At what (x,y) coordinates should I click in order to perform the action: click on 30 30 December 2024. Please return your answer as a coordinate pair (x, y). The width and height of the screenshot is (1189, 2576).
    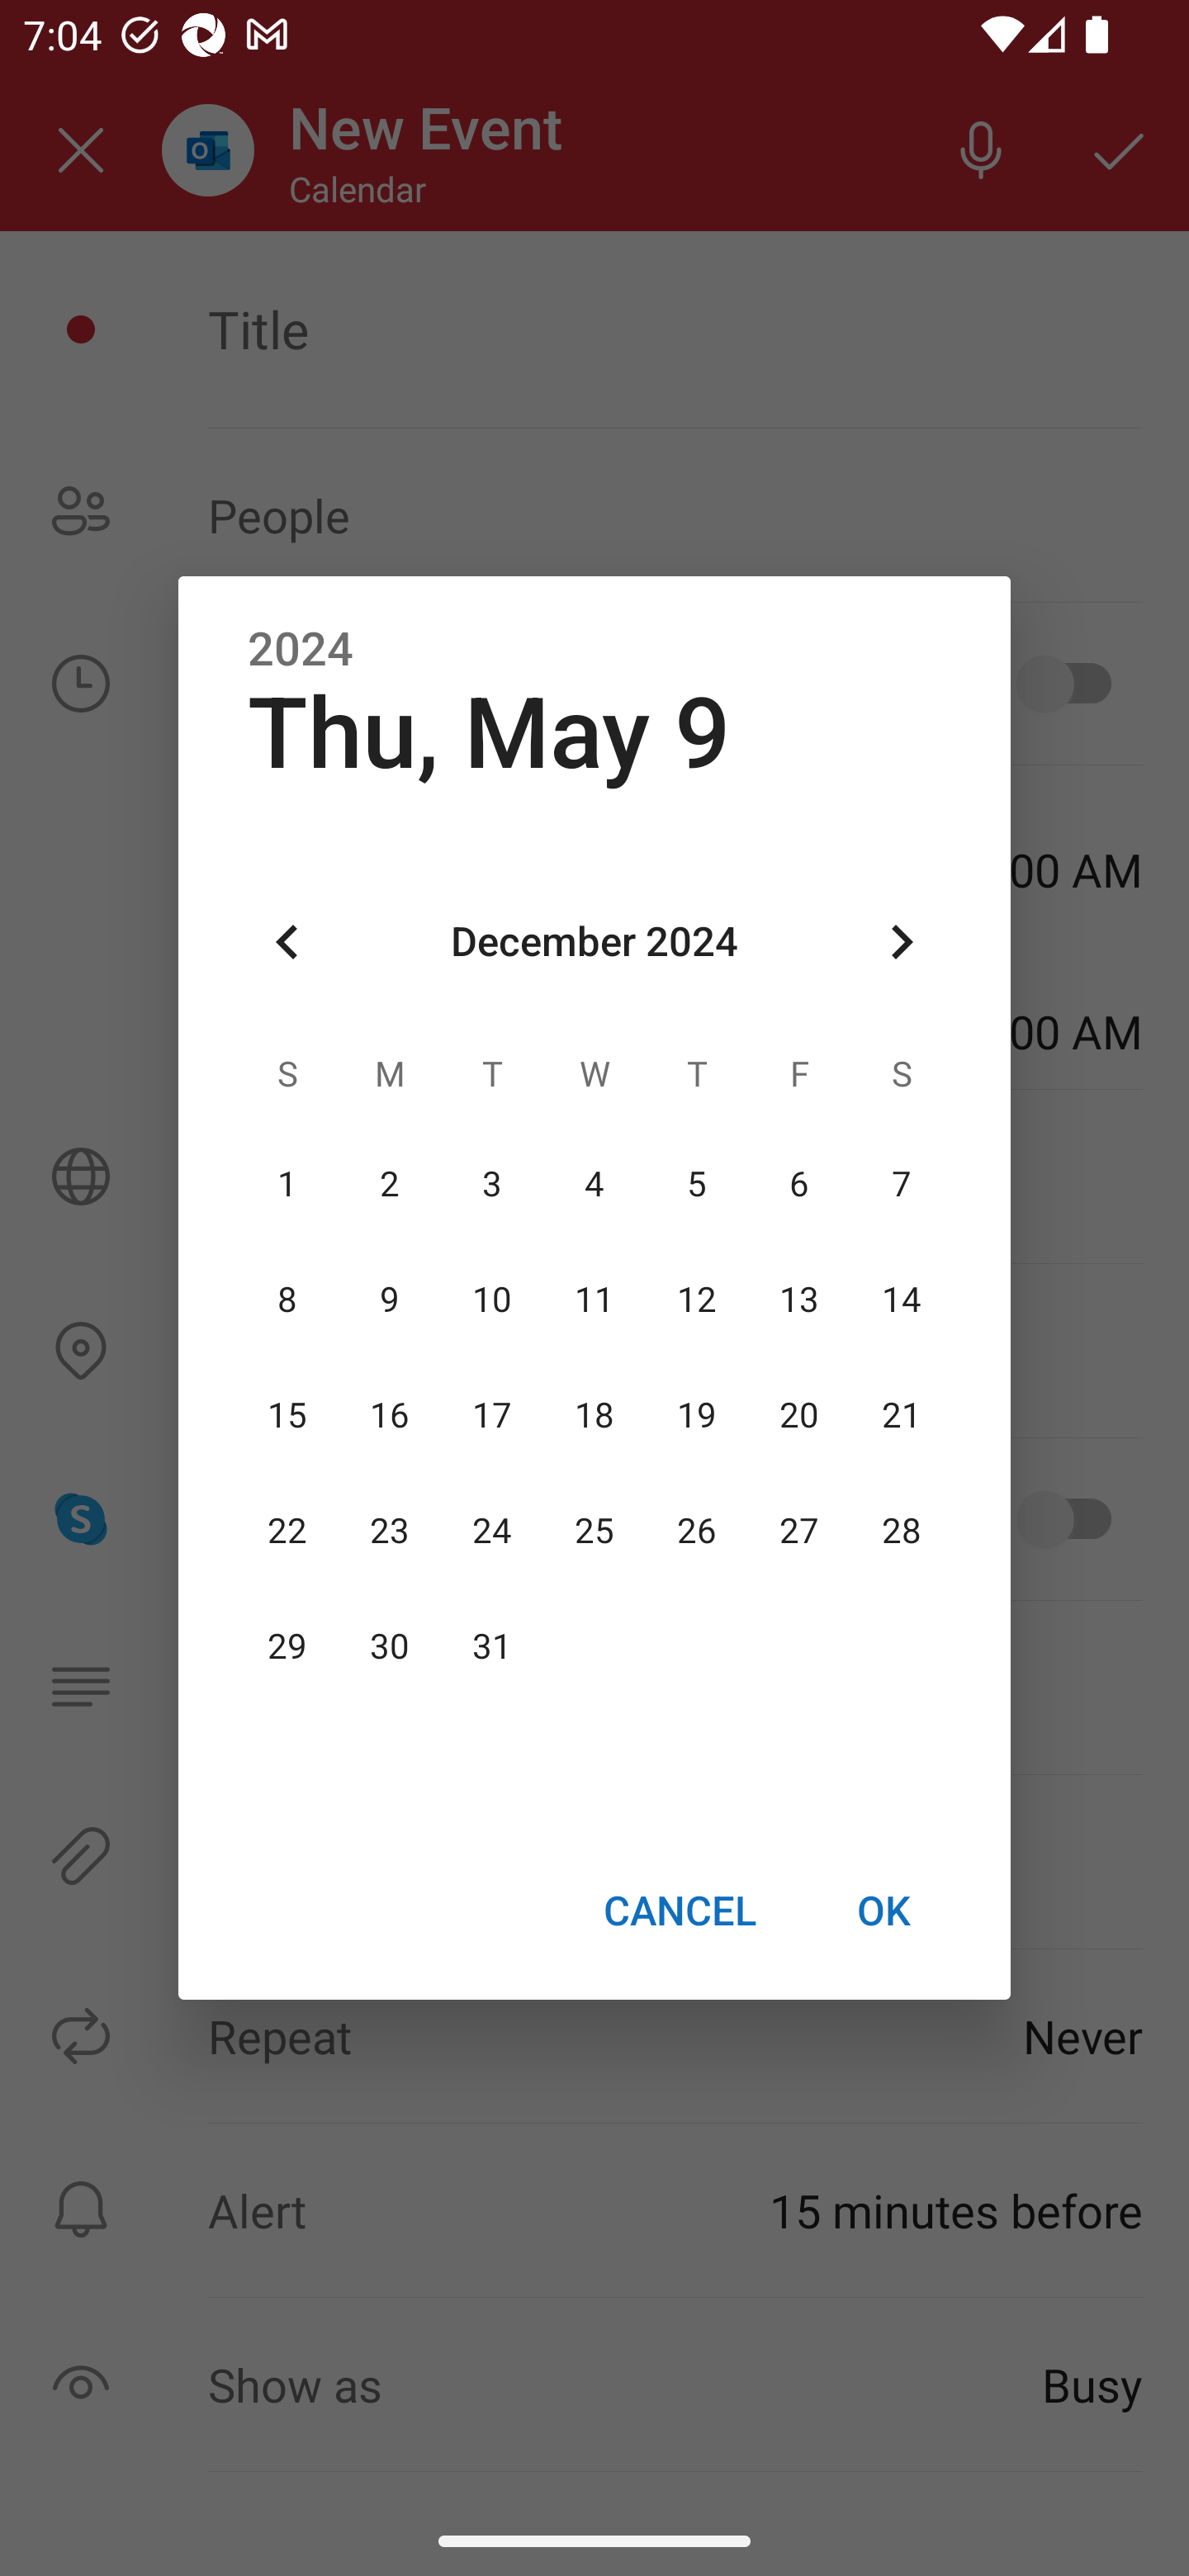
    Looking at the image, I should click on (390, 1647).